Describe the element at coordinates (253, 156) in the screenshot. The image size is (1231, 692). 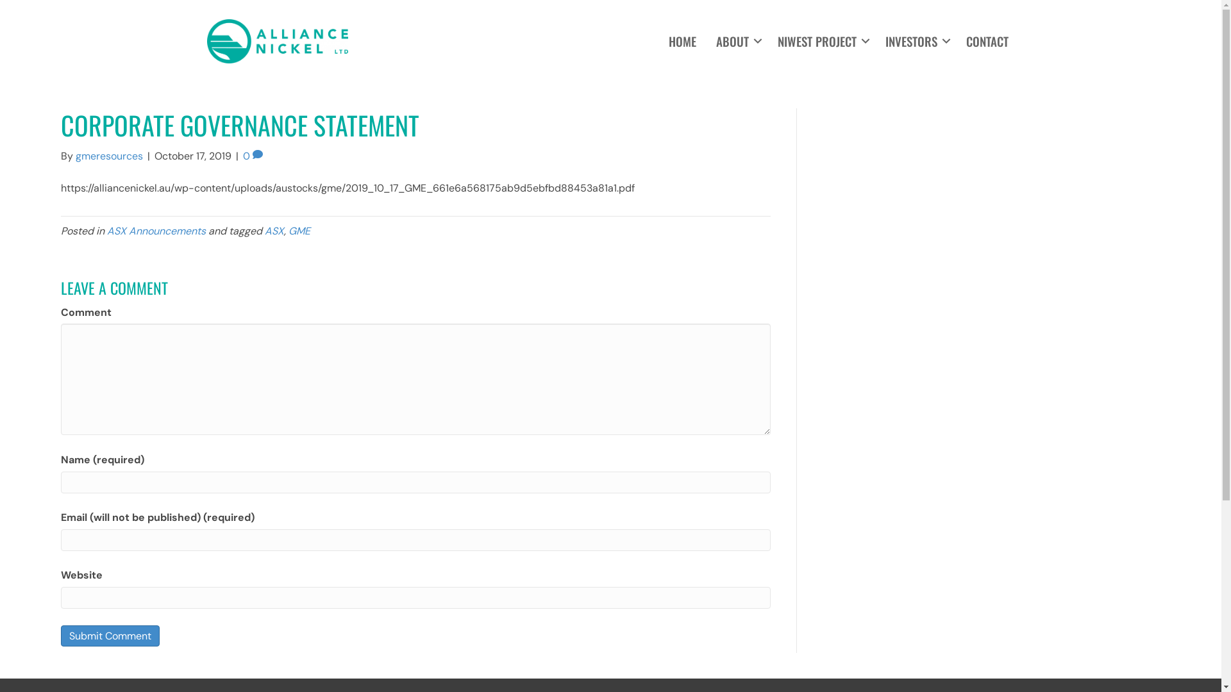
I see `0` at that location.